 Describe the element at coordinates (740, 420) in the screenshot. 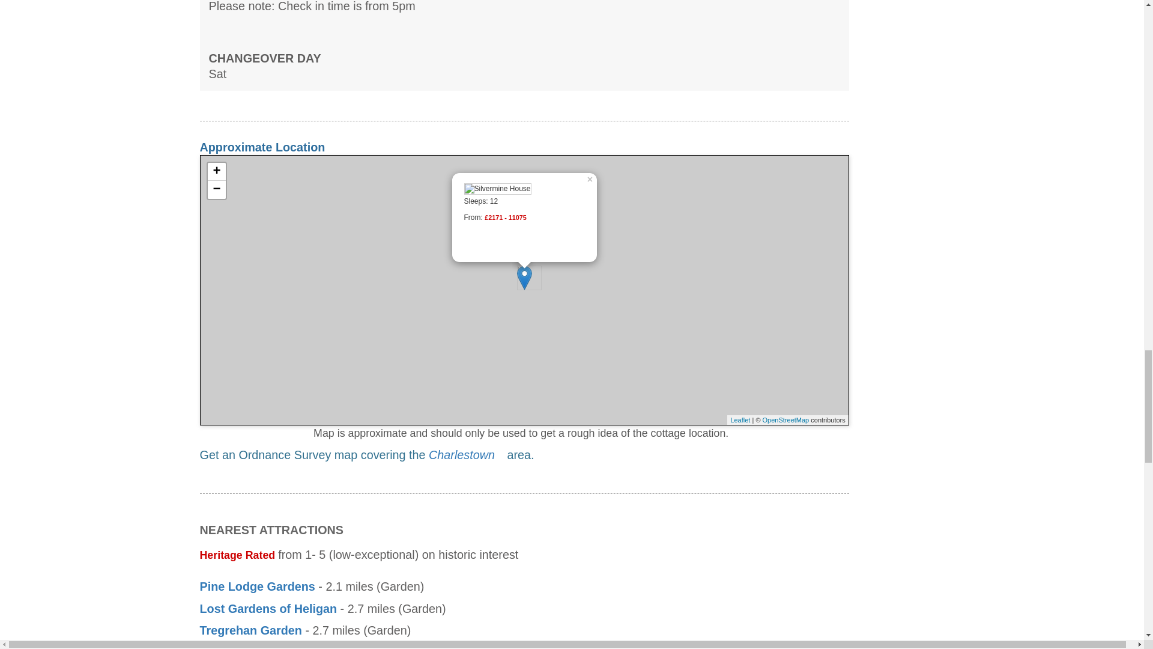

I see `A JS library for interactive maps` at that location.